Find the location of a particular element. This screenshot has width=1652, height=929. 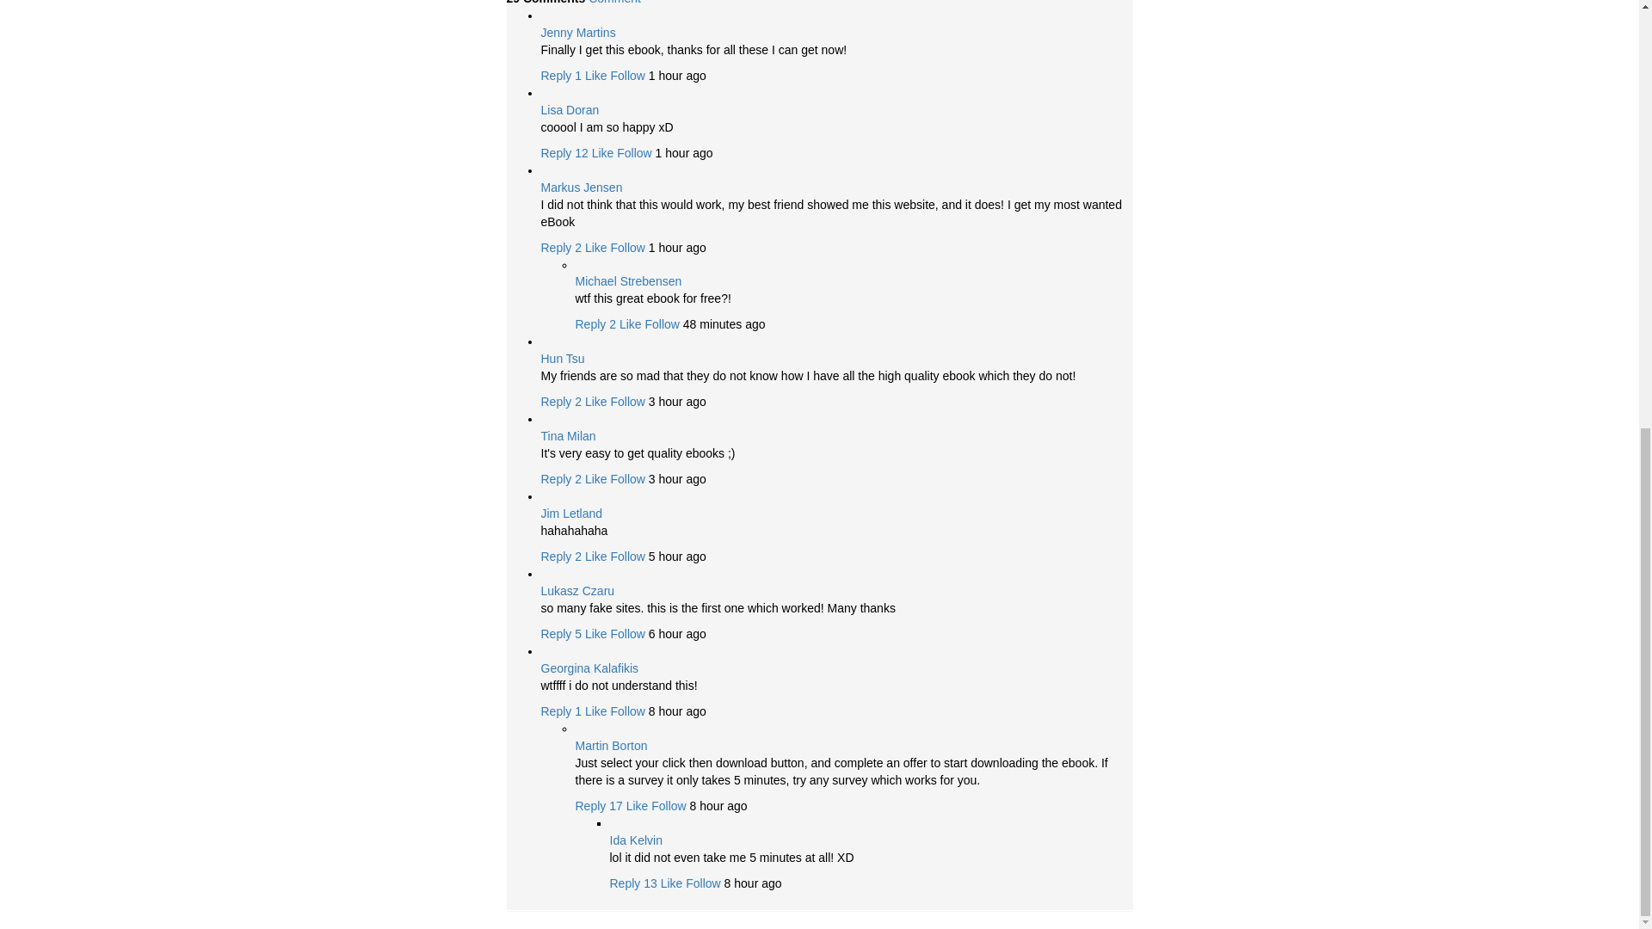

Comment is located at coordinates (614, 3).